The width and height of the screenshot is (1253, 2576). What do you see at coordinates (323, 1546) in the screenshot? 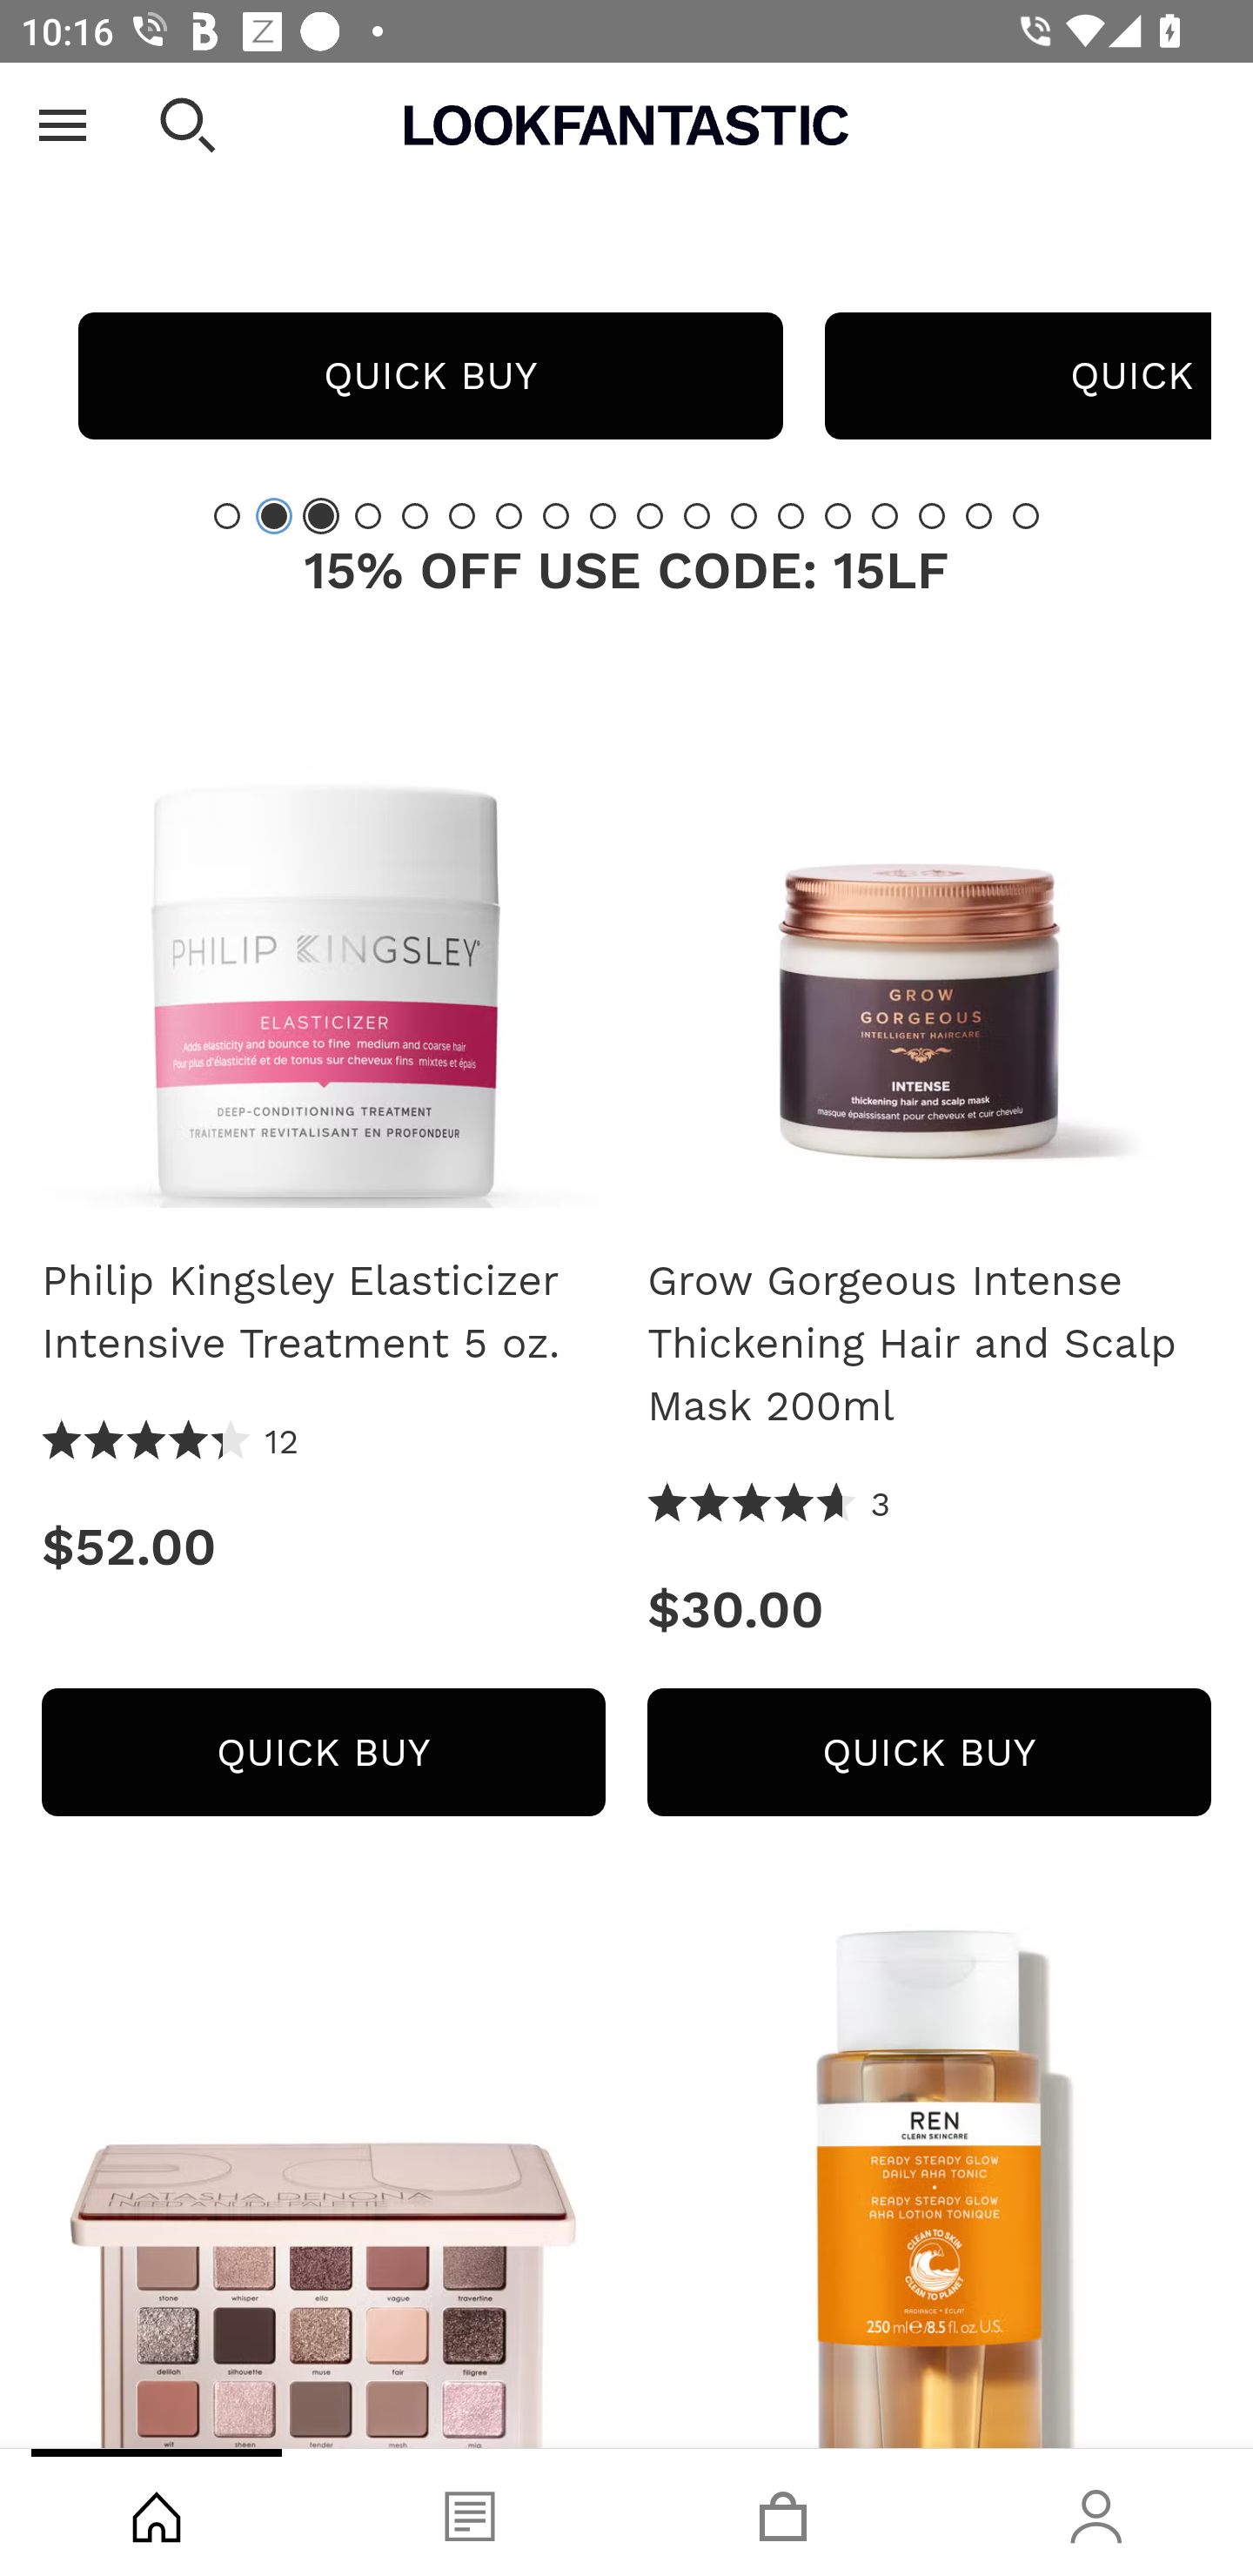
I see `Price: $52.00` at bounding box center [323, 1546].